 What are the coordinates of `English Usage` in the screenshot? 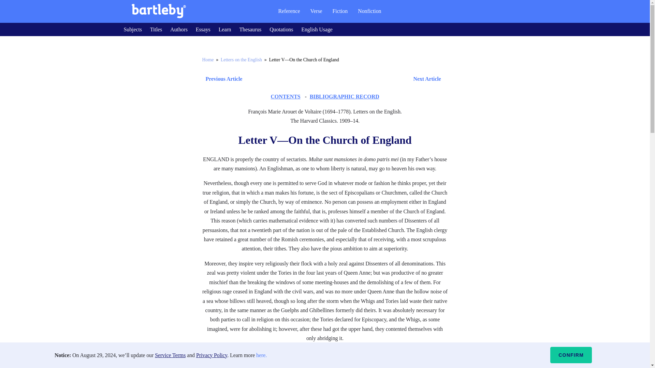 It's located at (317, 29).